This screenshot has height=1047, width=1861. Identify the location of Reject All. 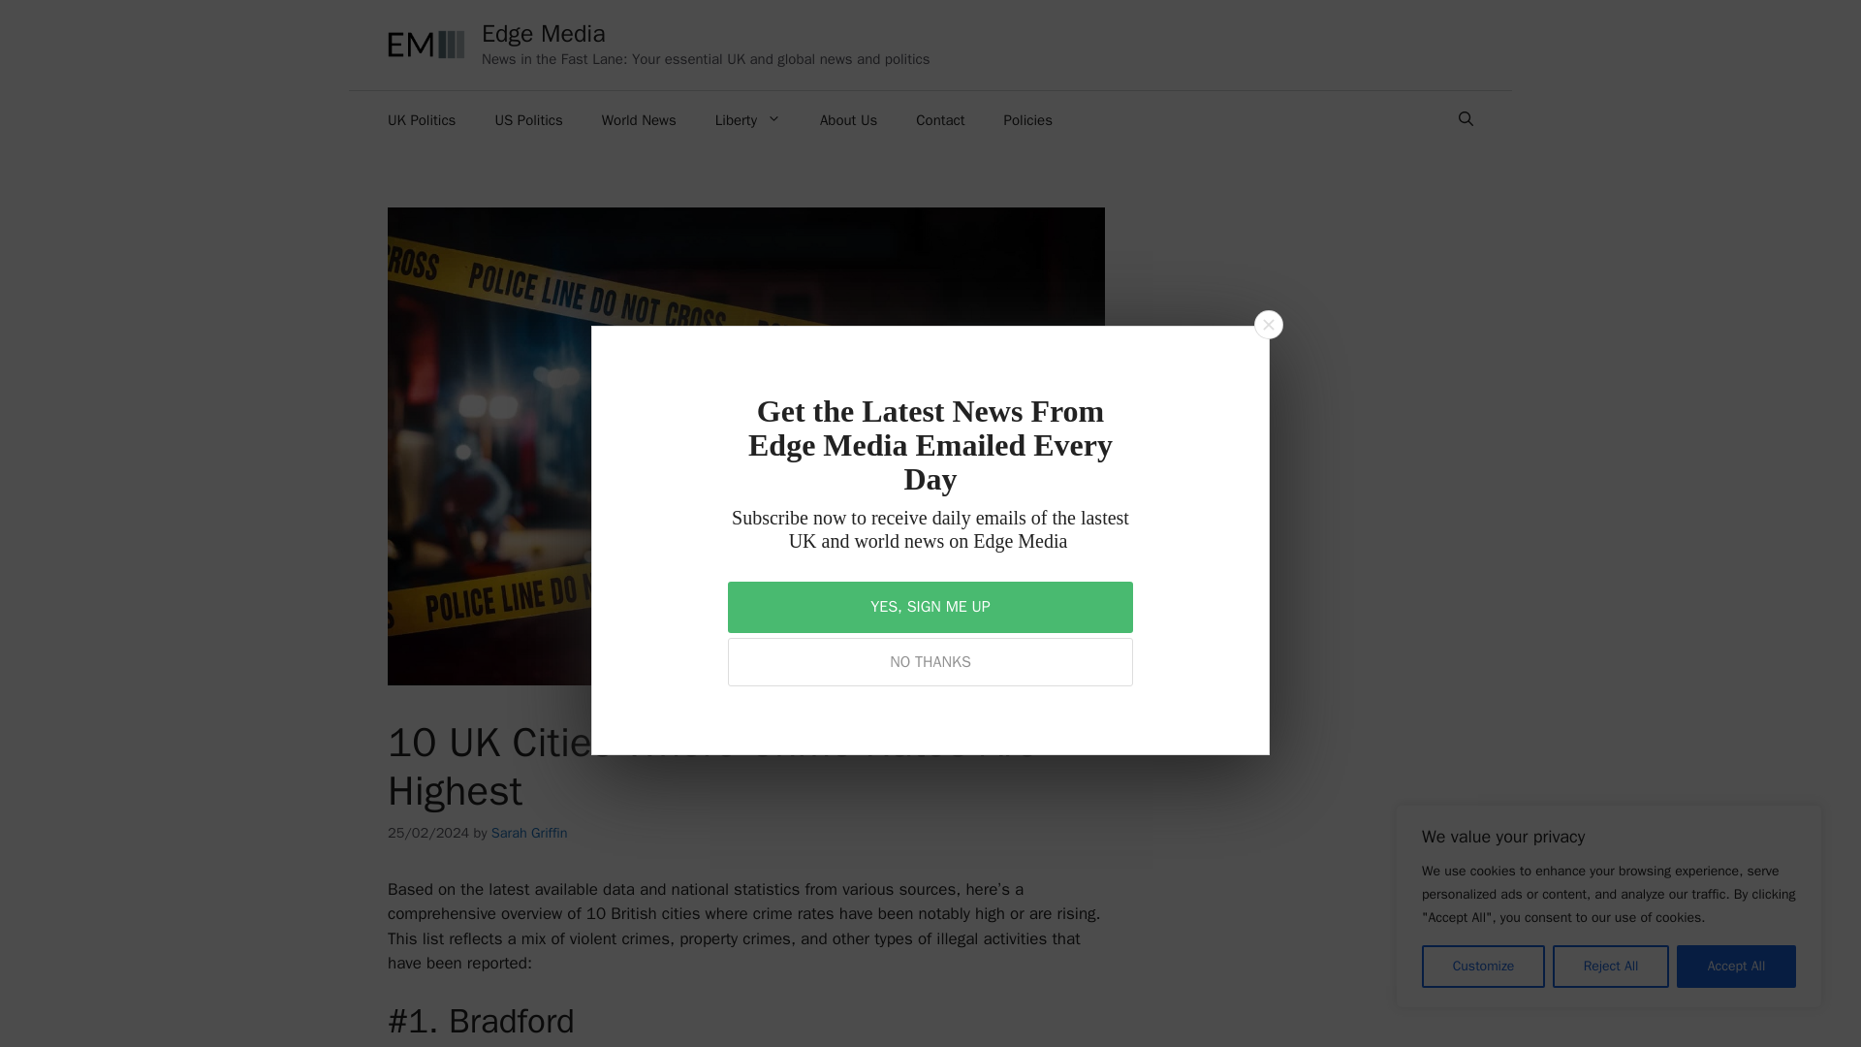
(1611, 967).